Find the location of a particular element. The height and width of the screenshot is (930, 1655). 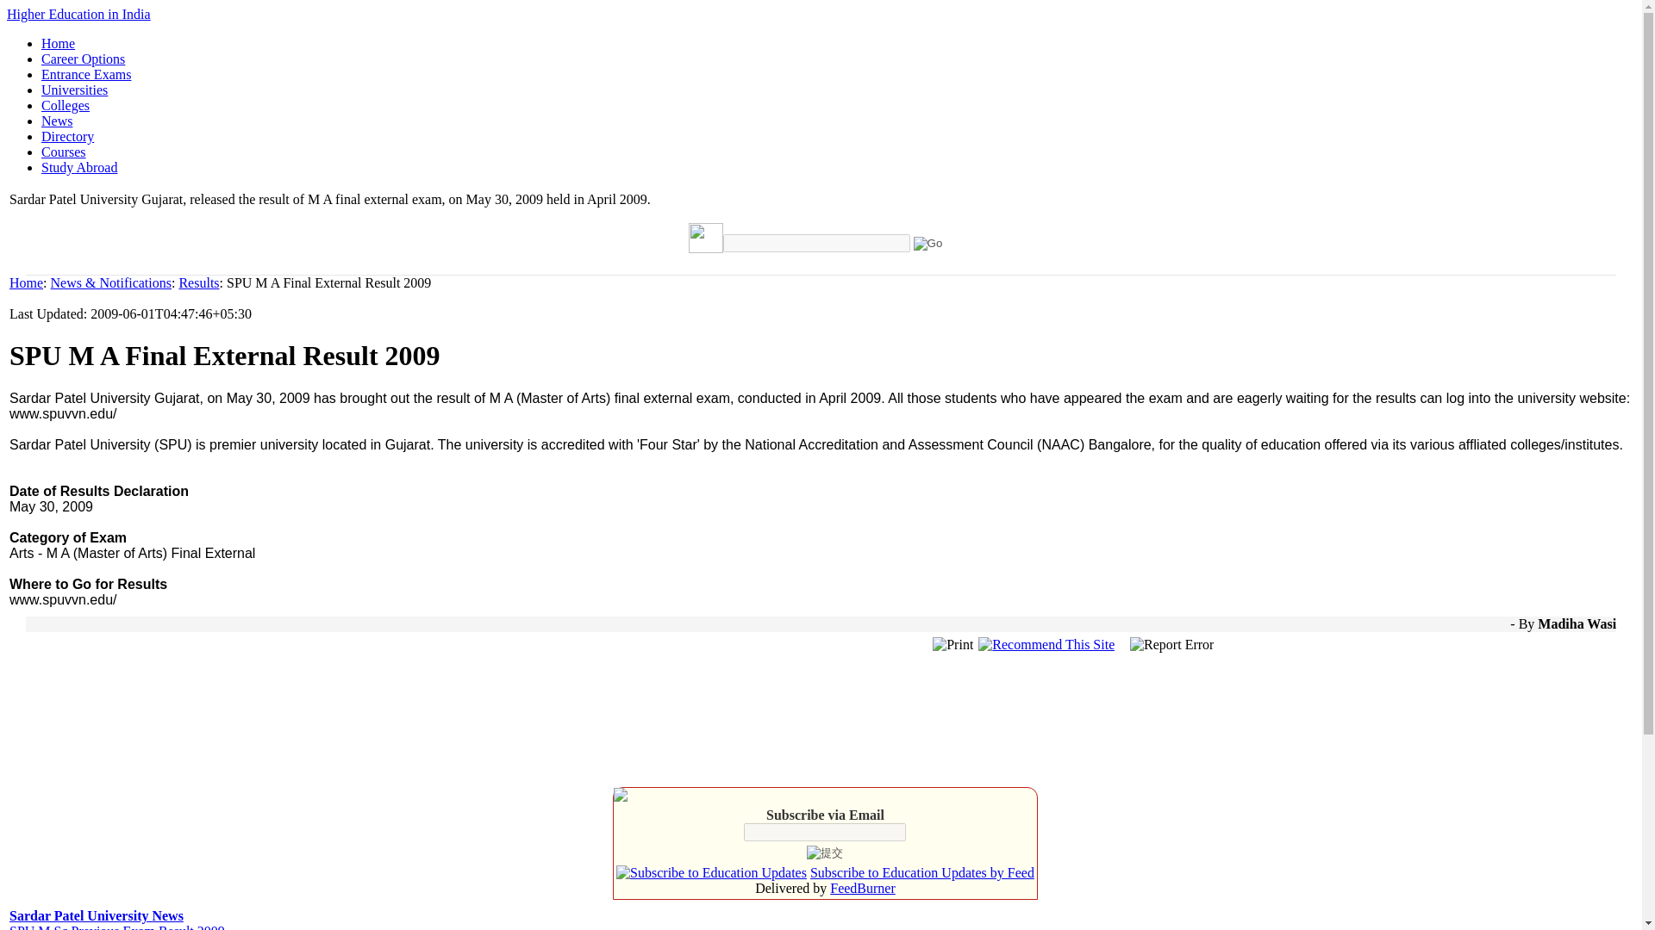

Home is located at coordinates (26, 282).